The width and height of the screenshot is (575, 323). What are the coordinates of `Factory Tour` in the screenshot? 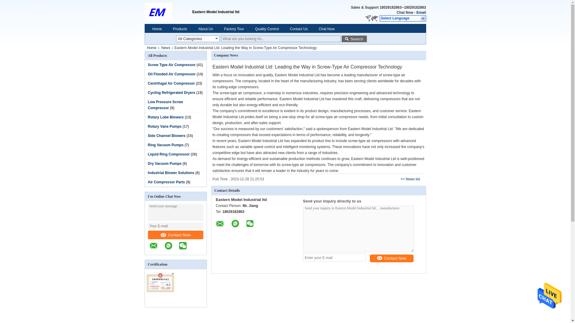 It's located at (234, 29).